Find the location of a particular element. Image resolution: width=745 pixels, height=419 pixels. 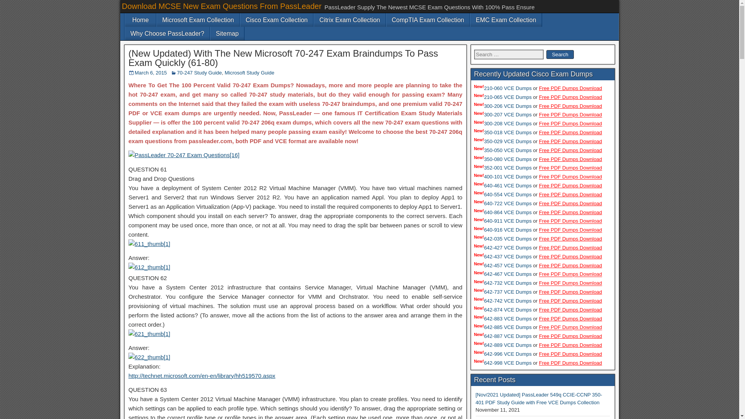

March 6, 2015 is located at coordinates (151, 73).